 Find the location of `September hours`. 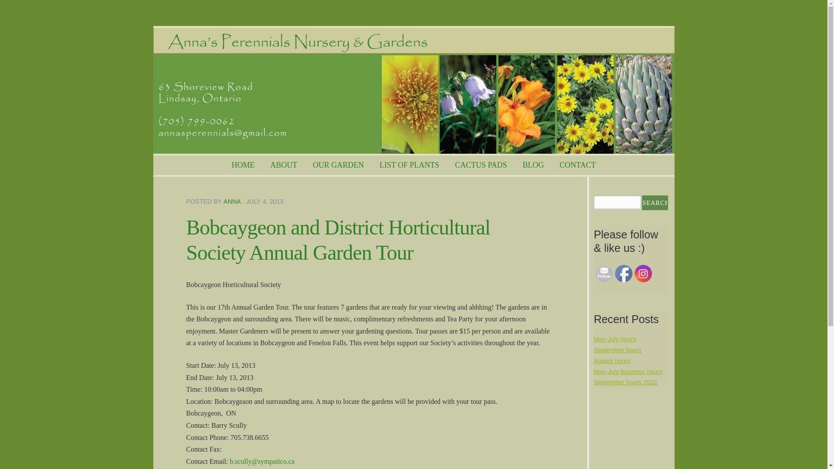

September hours is located at coordinates (618, 350).